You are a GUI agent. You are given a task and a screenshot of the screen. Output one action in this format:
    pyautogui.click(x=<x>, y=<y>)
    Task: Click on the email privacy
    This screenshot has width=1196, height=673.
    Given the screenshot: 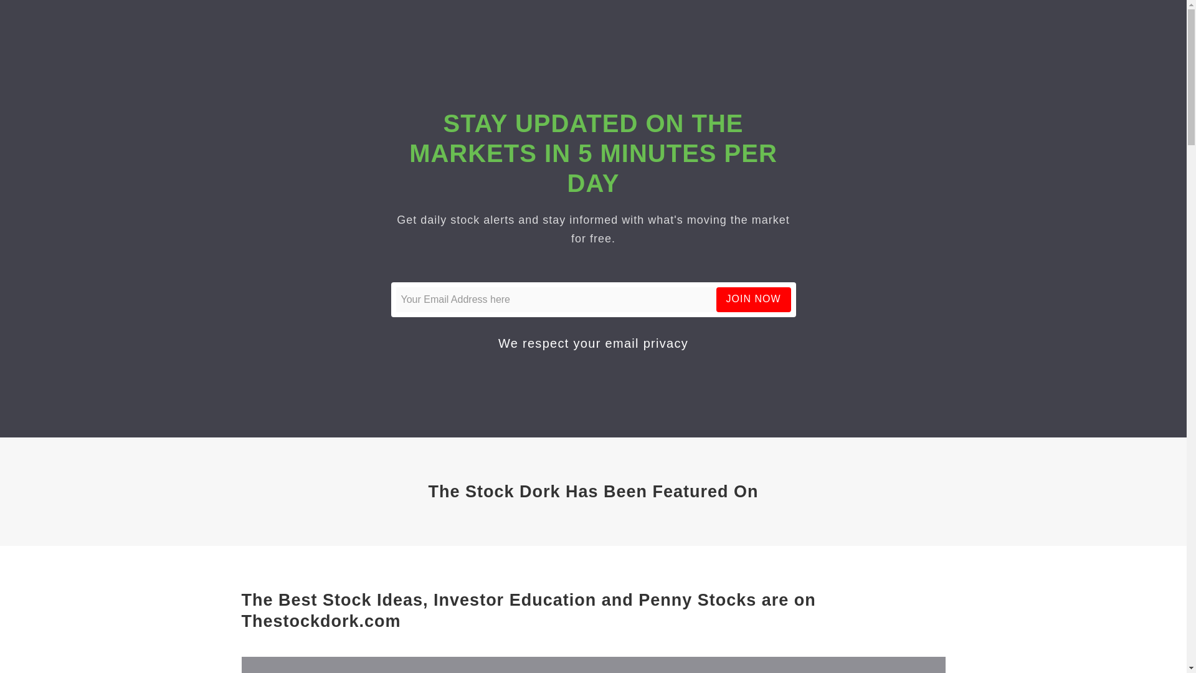 What is the action you would take?
    pyautogui.click(x=647, y=343)
    